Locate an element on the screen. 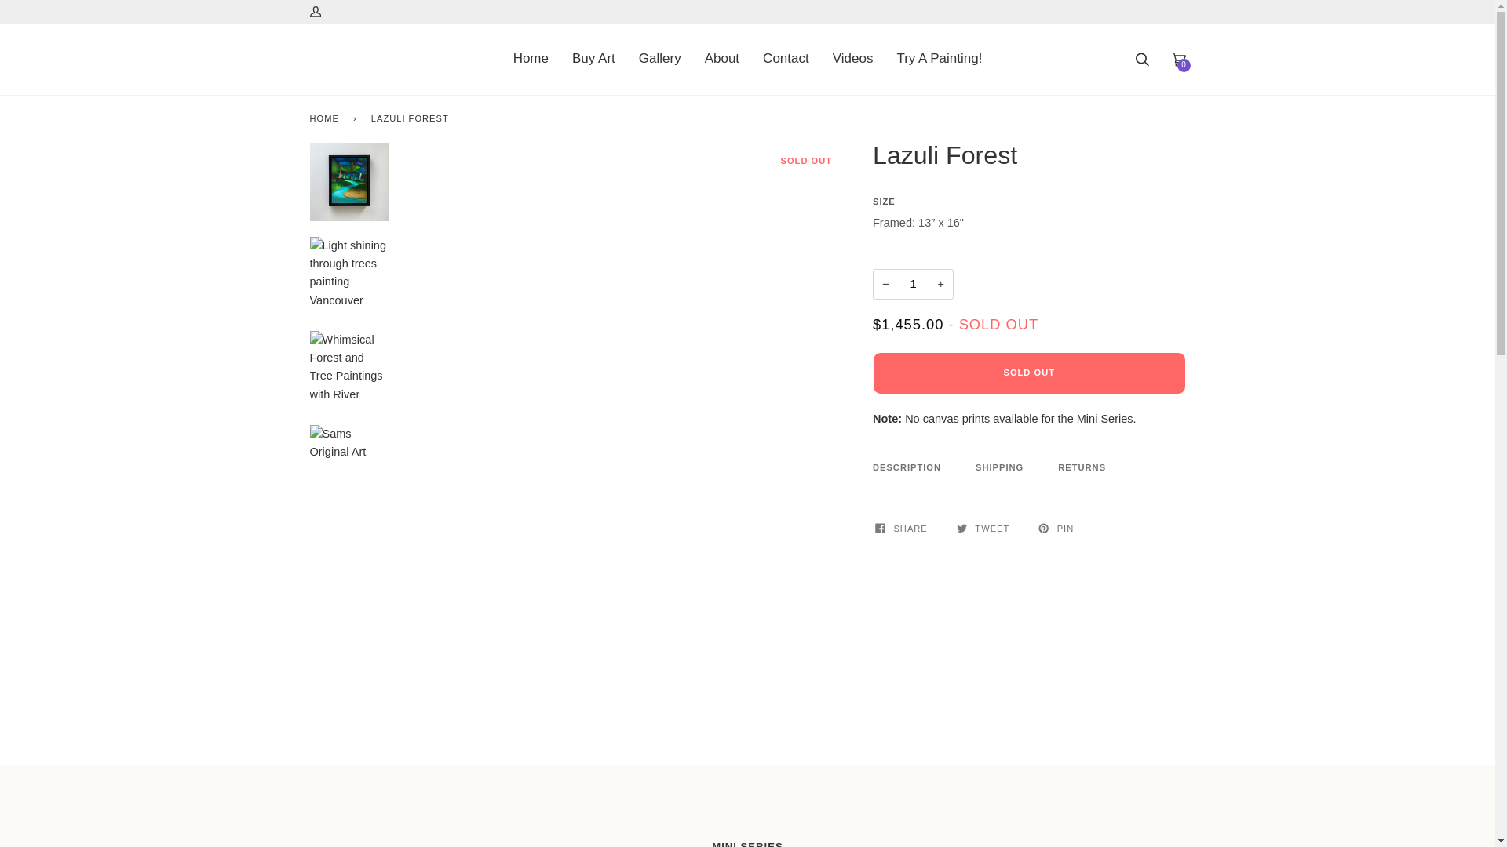 This screenshot has width=1507, height=847. Gallery is located at coordinates (659, 59).